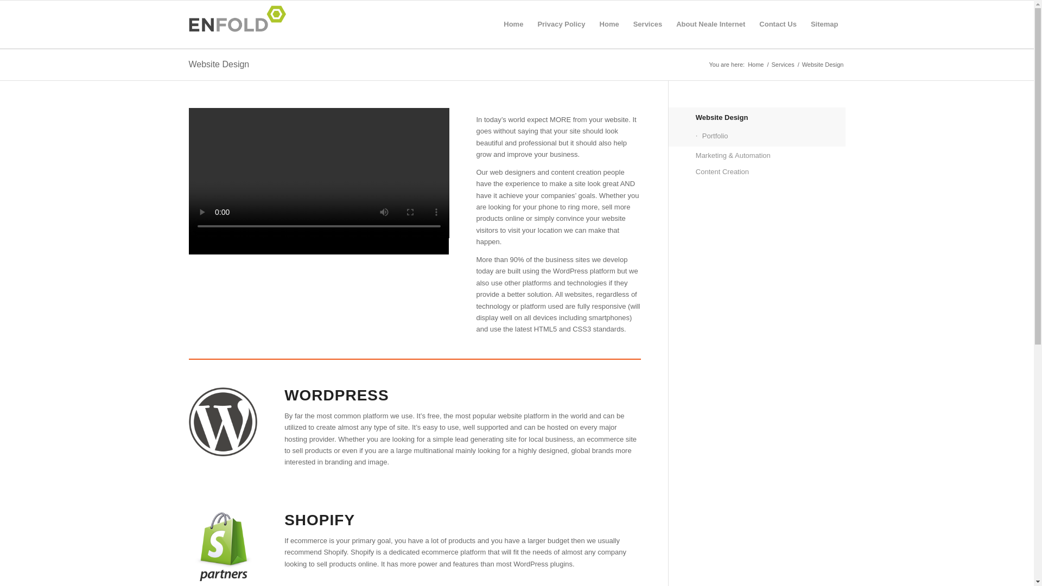  Describe the element at coordinates (513, 24) in the screenshot. I see `Home` at that location.